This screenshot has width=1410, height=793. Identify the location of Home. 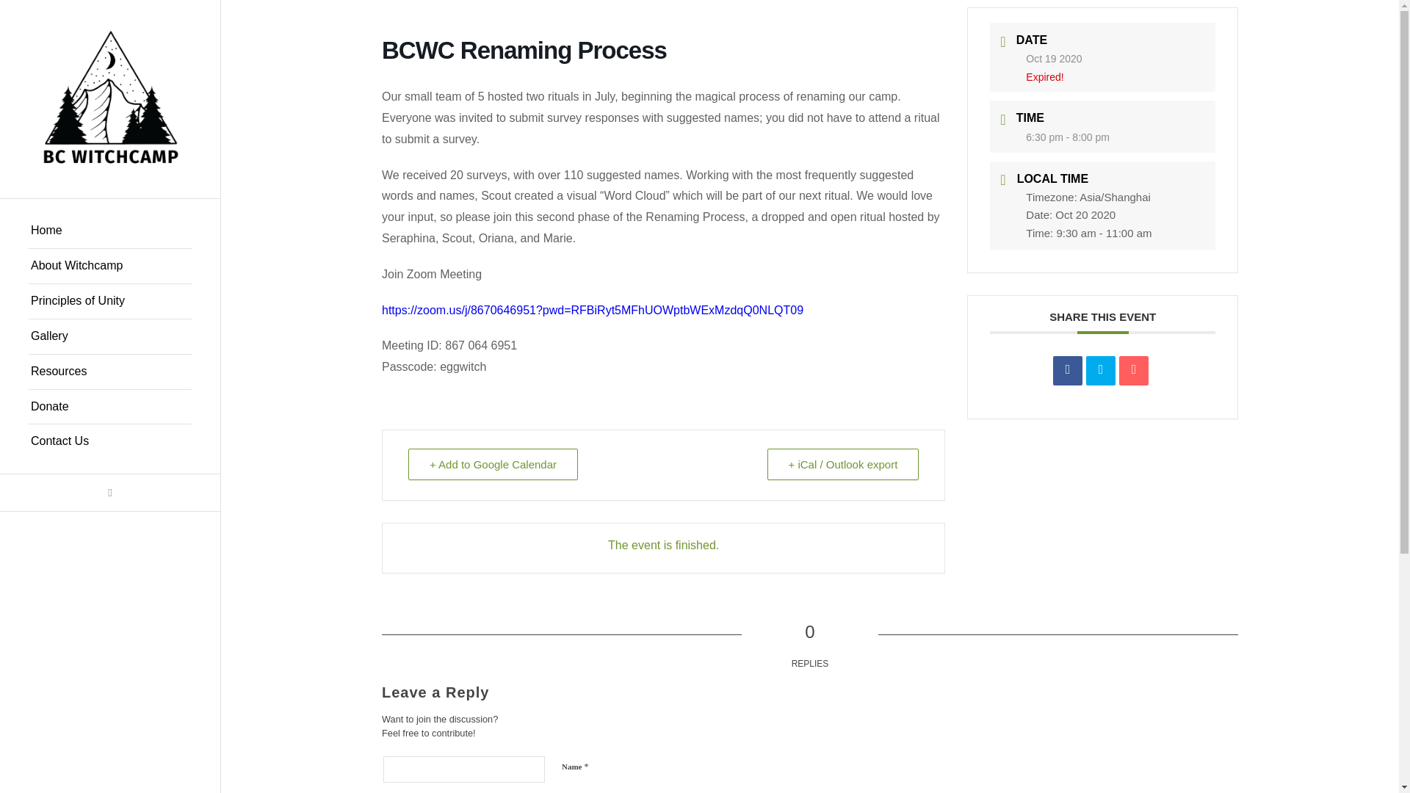
(110, 231).